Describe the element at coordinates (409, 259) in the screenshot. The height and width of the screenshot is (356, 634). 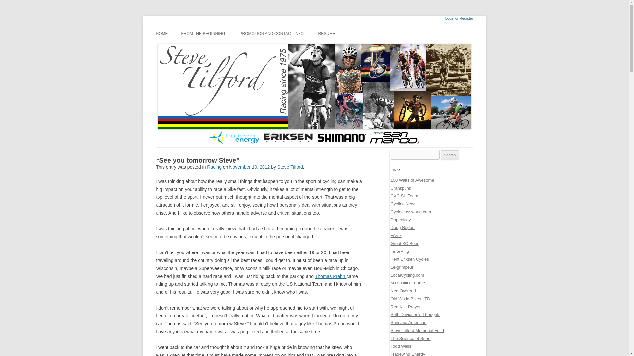
I see `Kent Eriksen Cycles` at that location.